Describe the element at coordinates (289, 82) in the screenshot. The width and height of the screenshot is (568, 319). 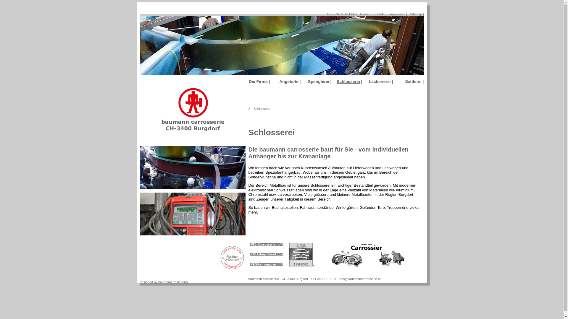
I see `Angebote` at that location.